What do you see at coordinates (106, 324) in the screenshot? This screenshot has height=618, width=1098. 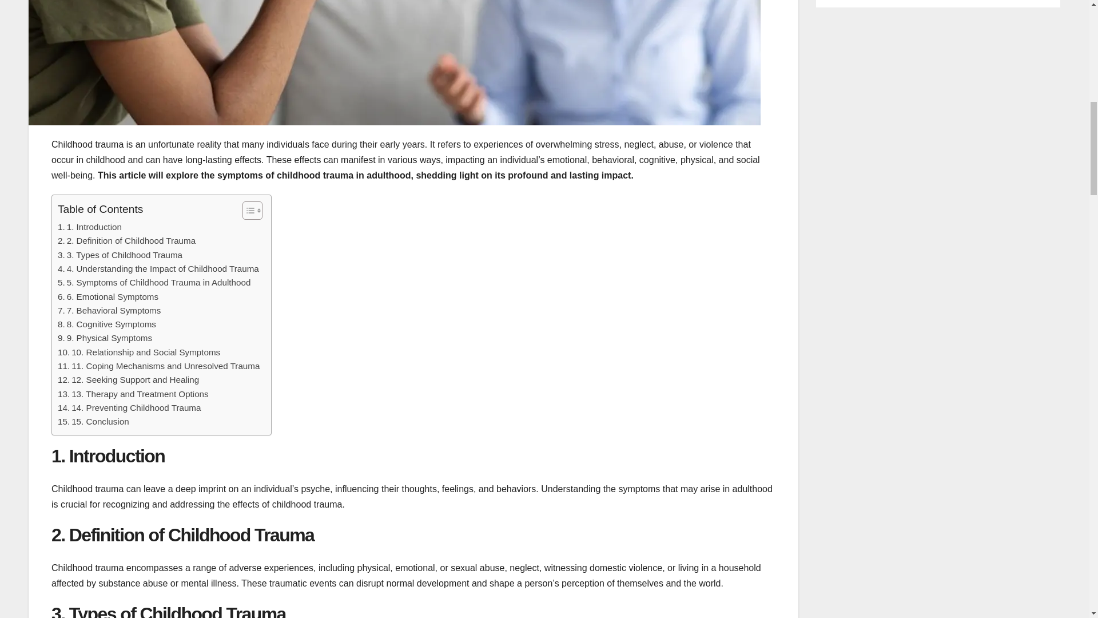 I see `8. Cognitive Symptoms` at bounding box center [106, 324].